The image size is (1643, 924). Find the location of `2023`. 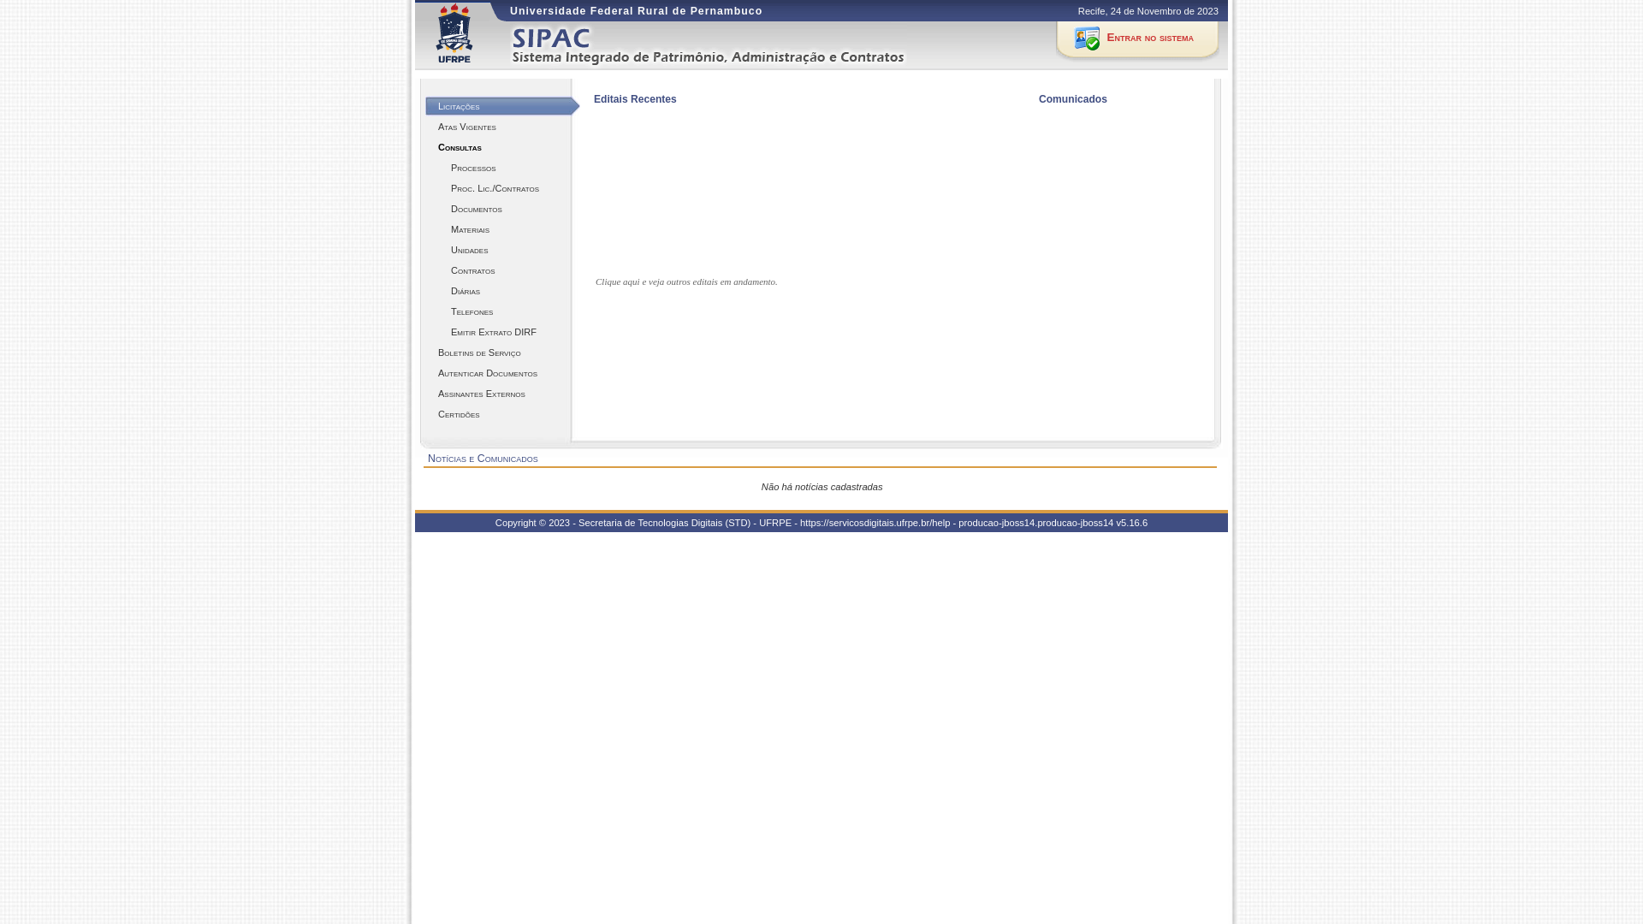

2023 is located at coordinates (869, 130).